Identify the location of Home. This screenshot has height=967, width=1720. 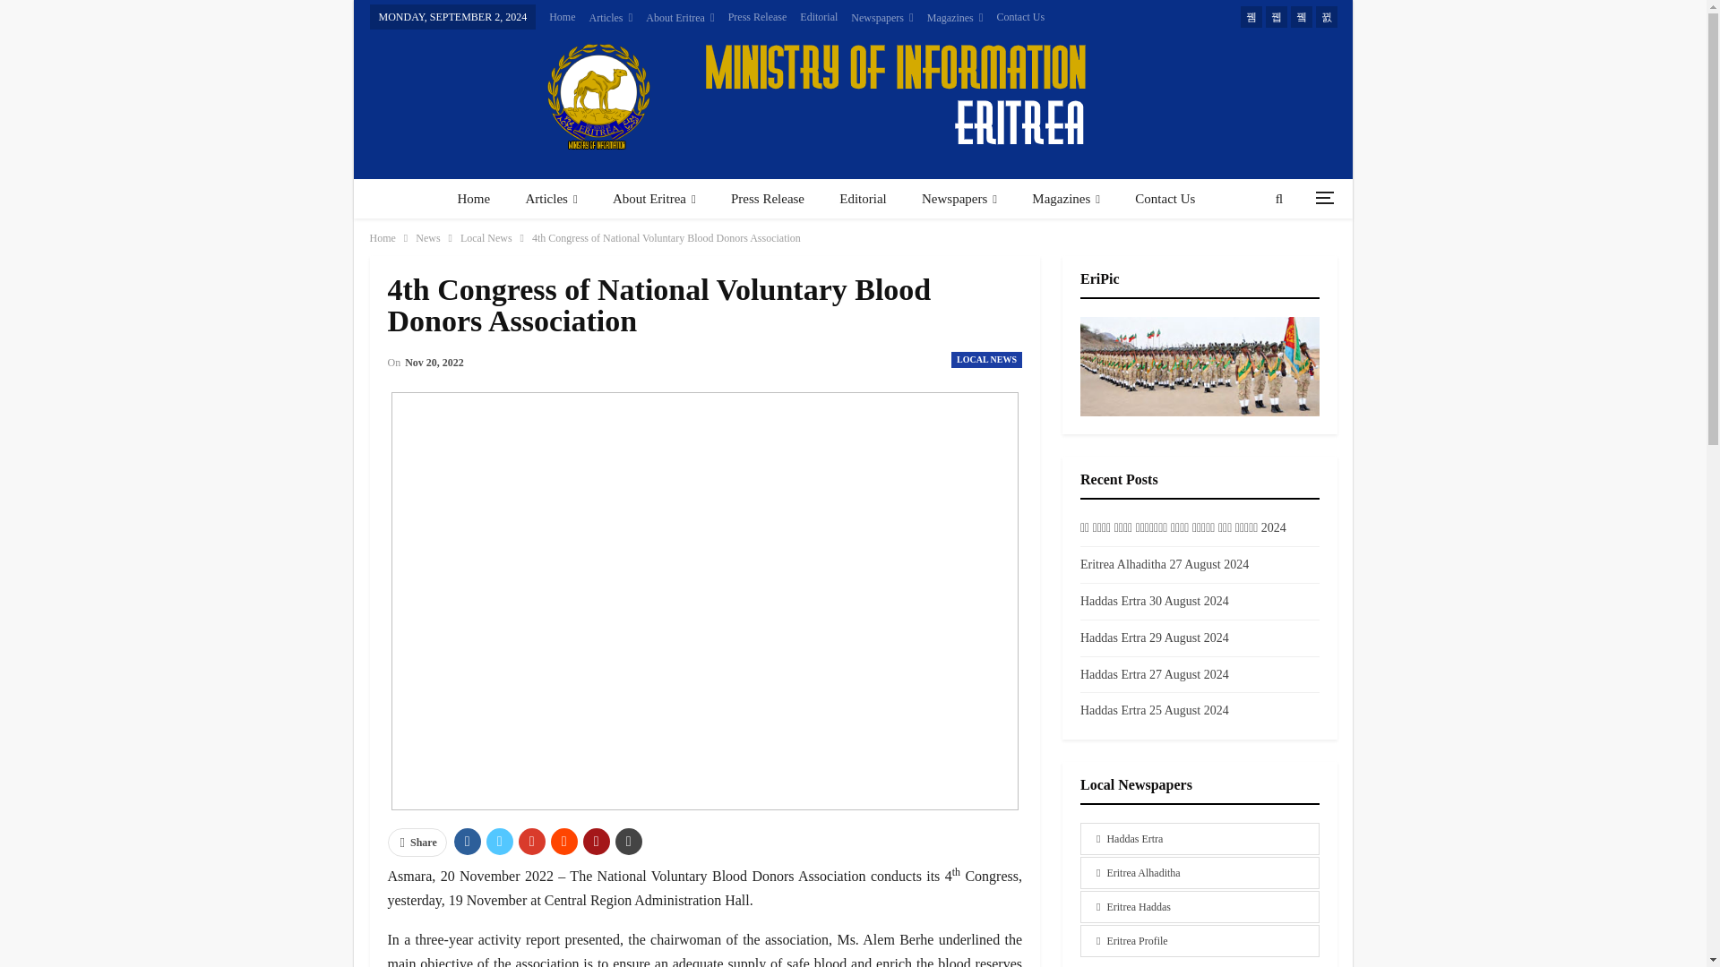
(473, 199).